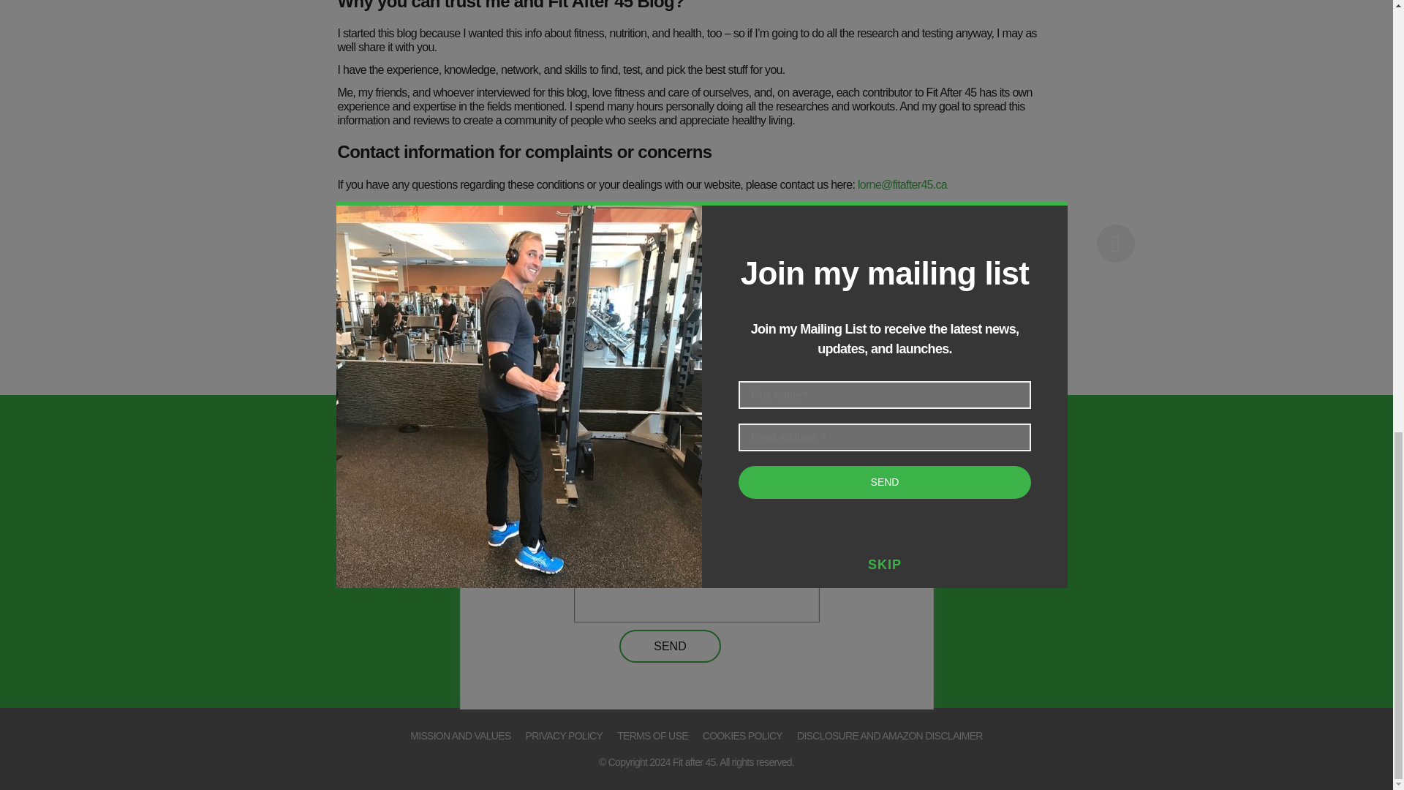 The image size is (1404, 790). I want to click on Send, so click(669, 646).